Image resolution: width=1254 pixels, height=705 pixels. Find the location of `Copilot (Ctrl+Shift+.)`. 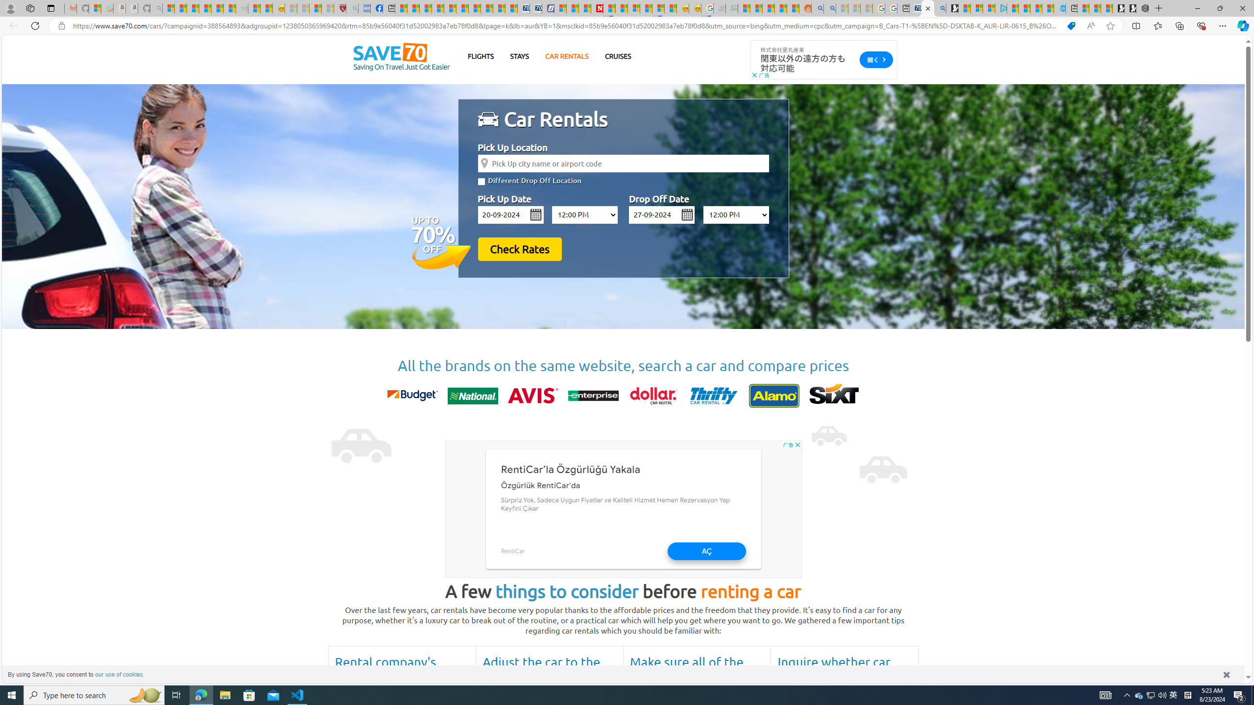

Copilot (Ctrl+Shift+.) is located at coordinates (1242, 25).